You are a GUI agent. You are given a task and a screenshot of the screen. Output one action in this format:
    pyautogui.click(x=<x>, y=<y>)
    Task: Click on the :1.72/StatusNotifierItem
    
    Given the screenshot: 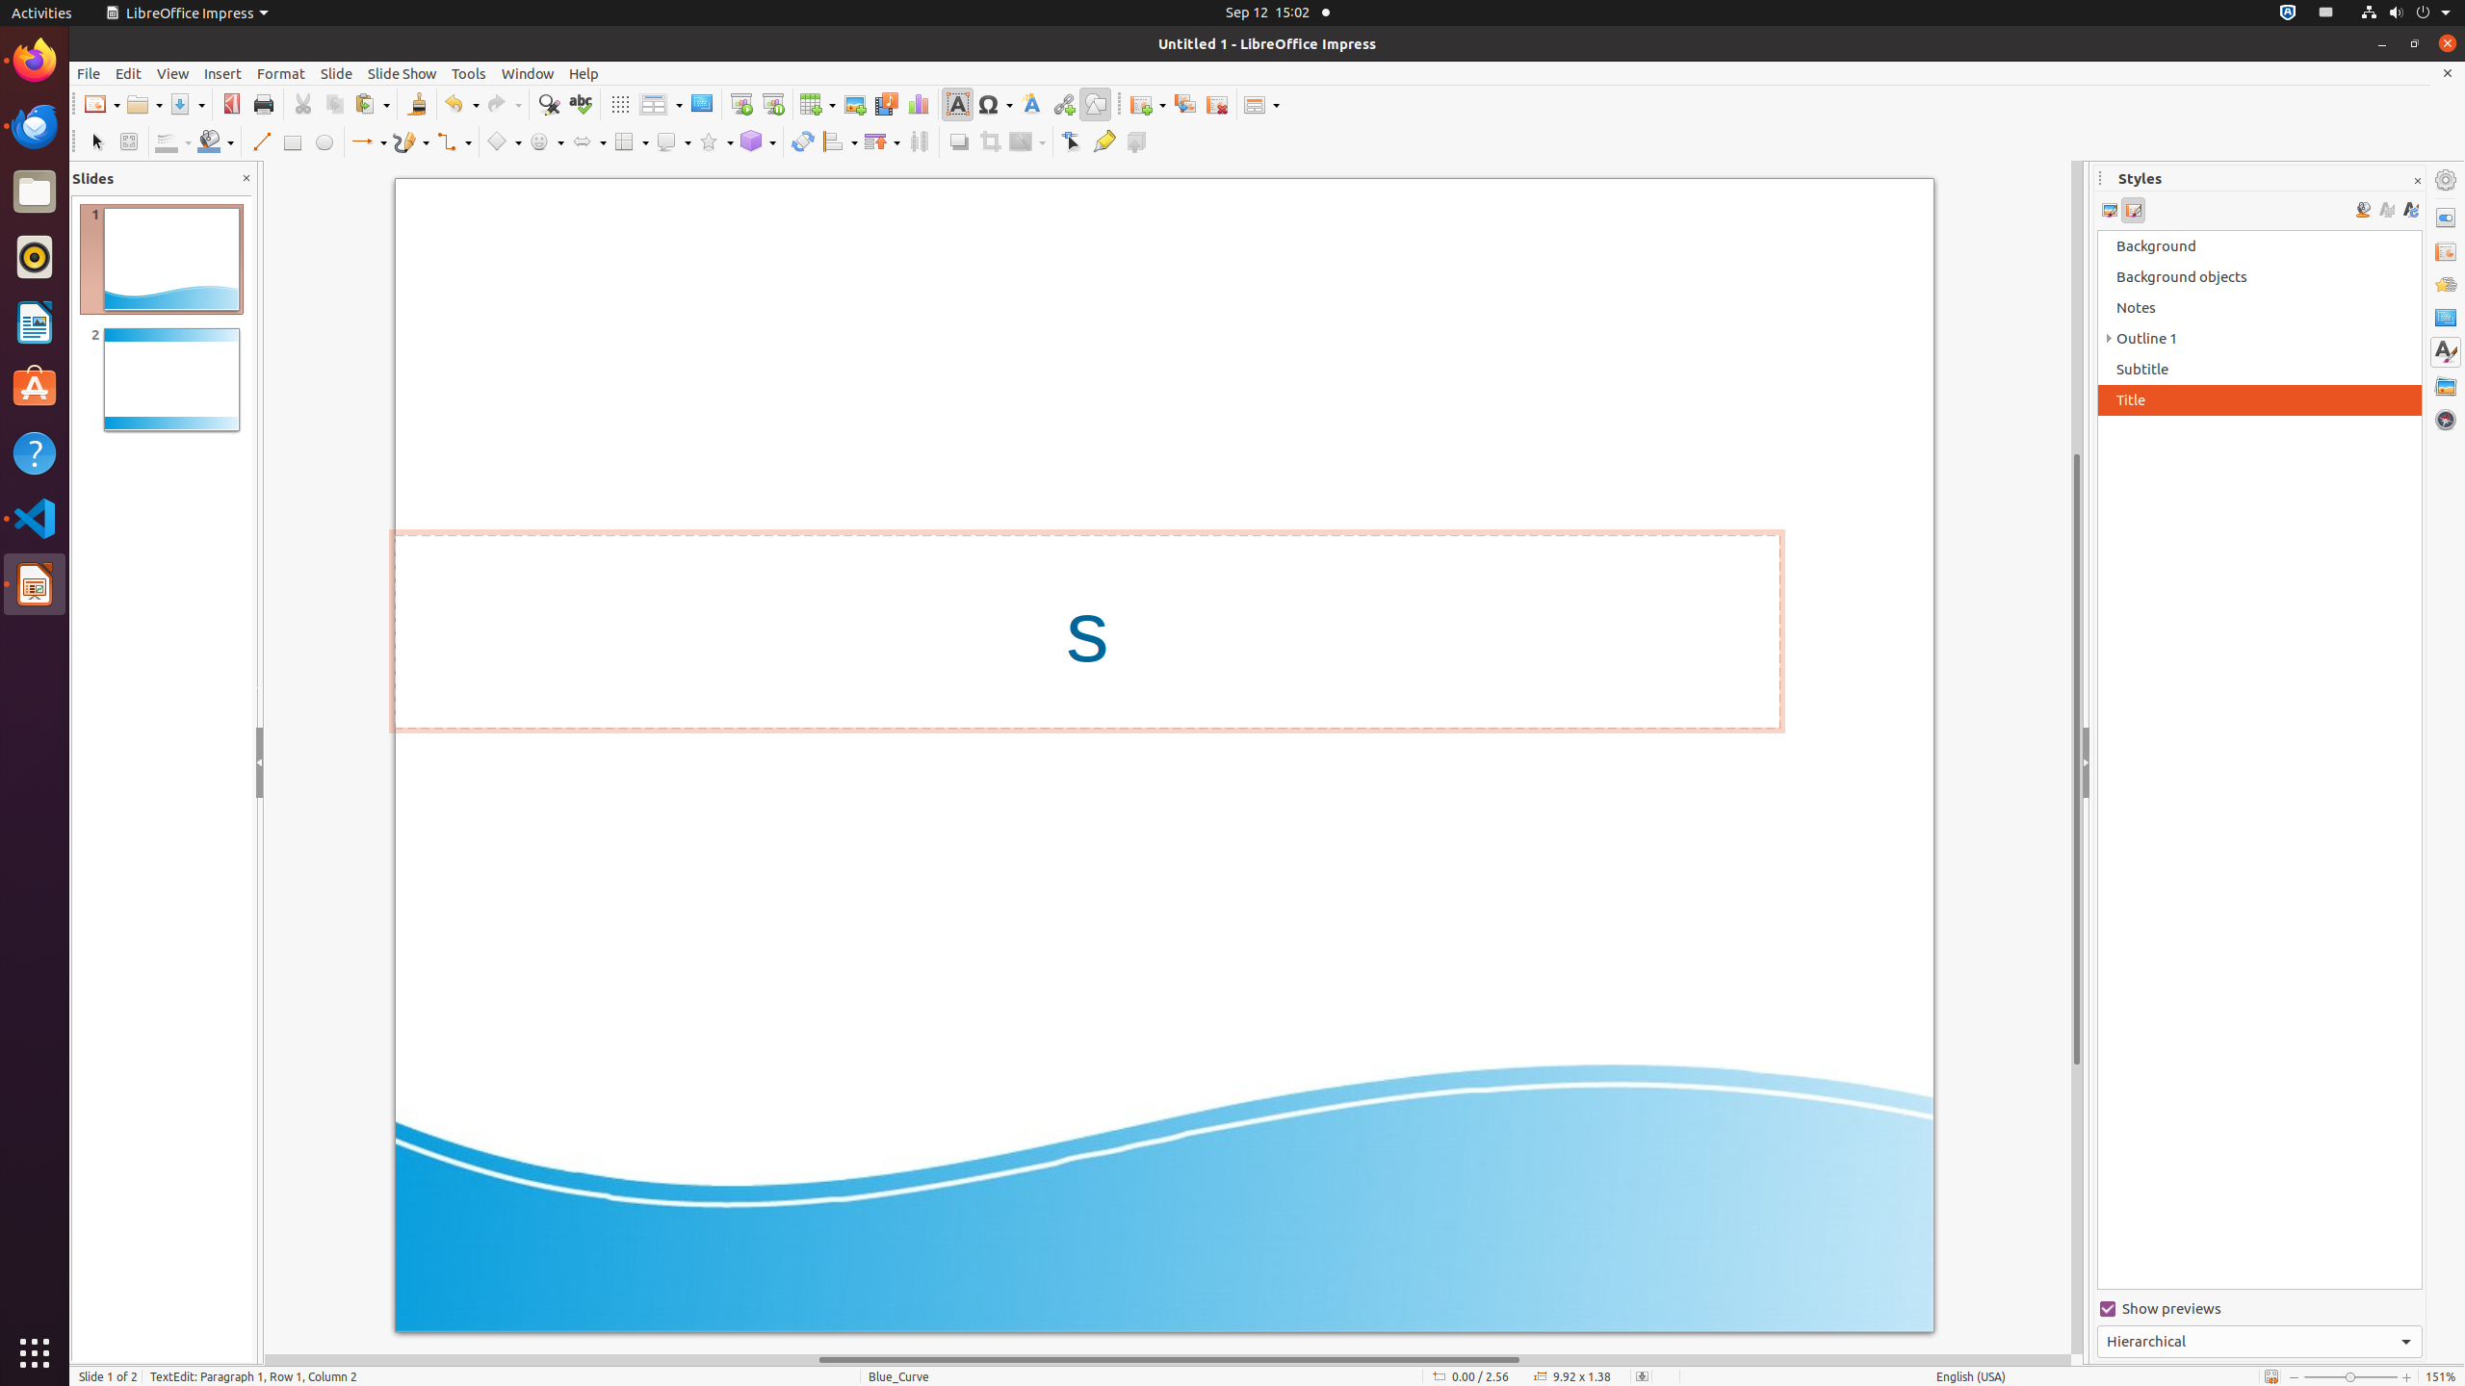 What is the action you would take?
    pyautogui.click(x=2288, y=13)
    